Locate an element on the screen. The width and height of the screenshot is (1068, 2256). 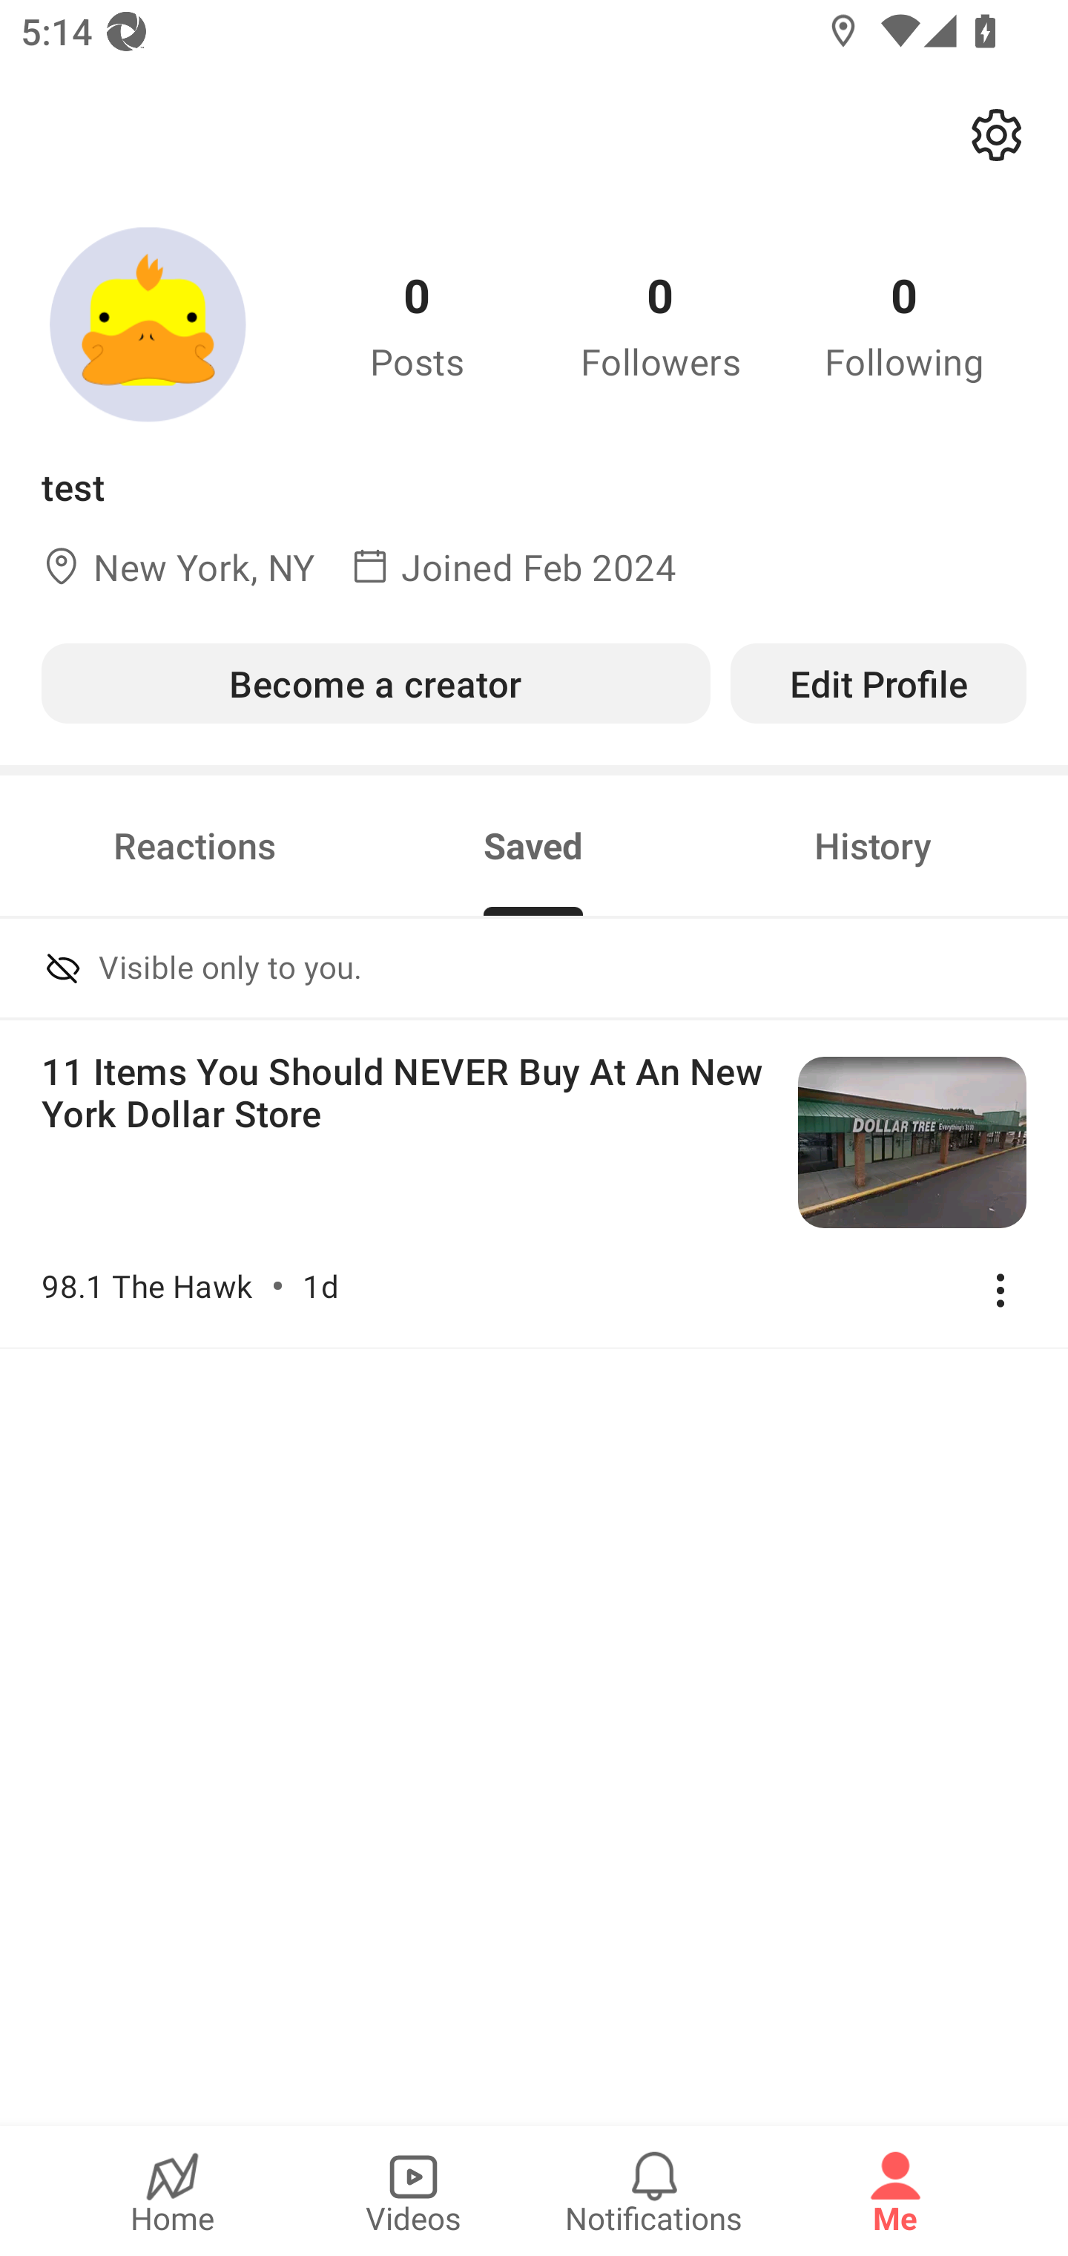
Home is located at coordinates (172, 2191).